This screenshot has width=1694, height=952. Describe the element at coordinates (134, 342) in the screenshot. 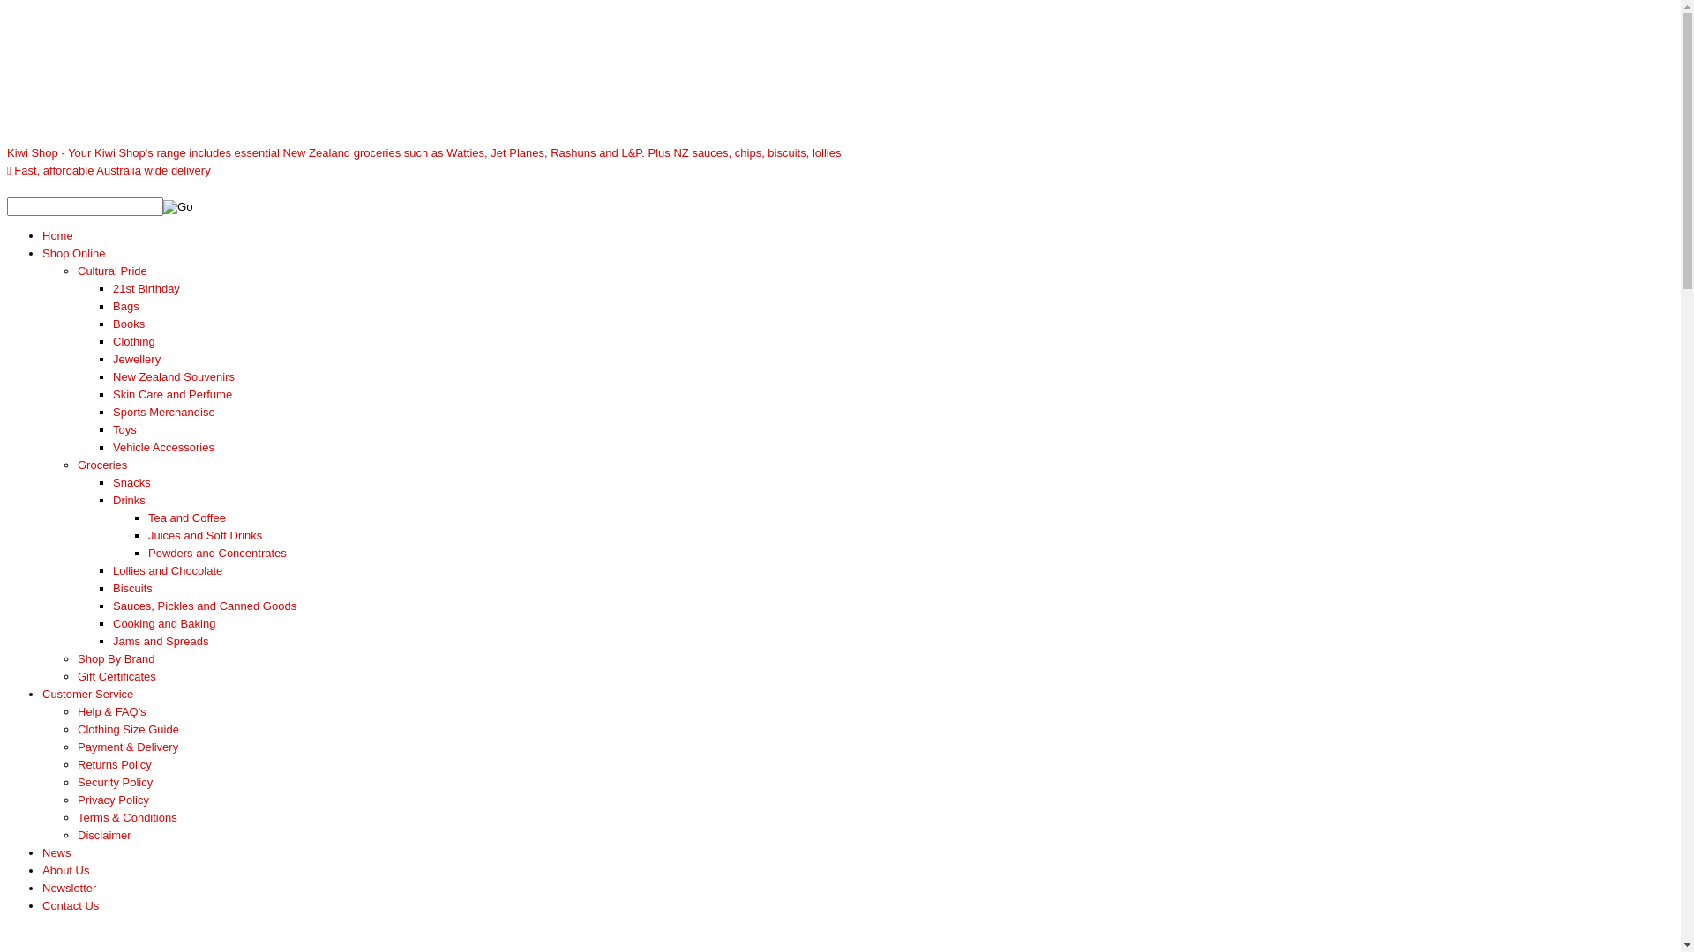

I see `Clothing` at that location.